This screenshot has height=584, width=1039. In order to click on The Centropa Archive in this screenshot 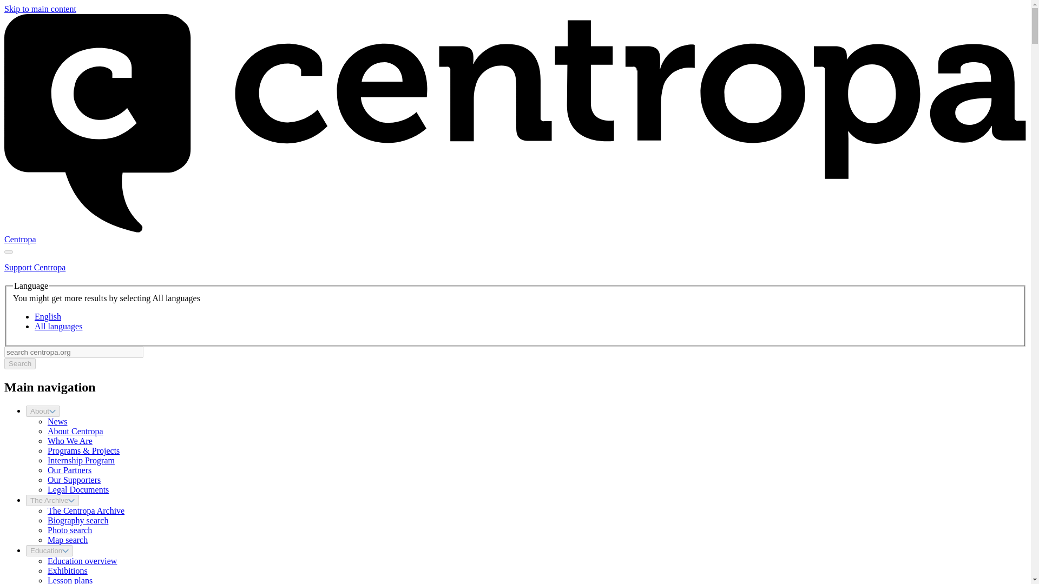, I will do `click(86, 510)`.